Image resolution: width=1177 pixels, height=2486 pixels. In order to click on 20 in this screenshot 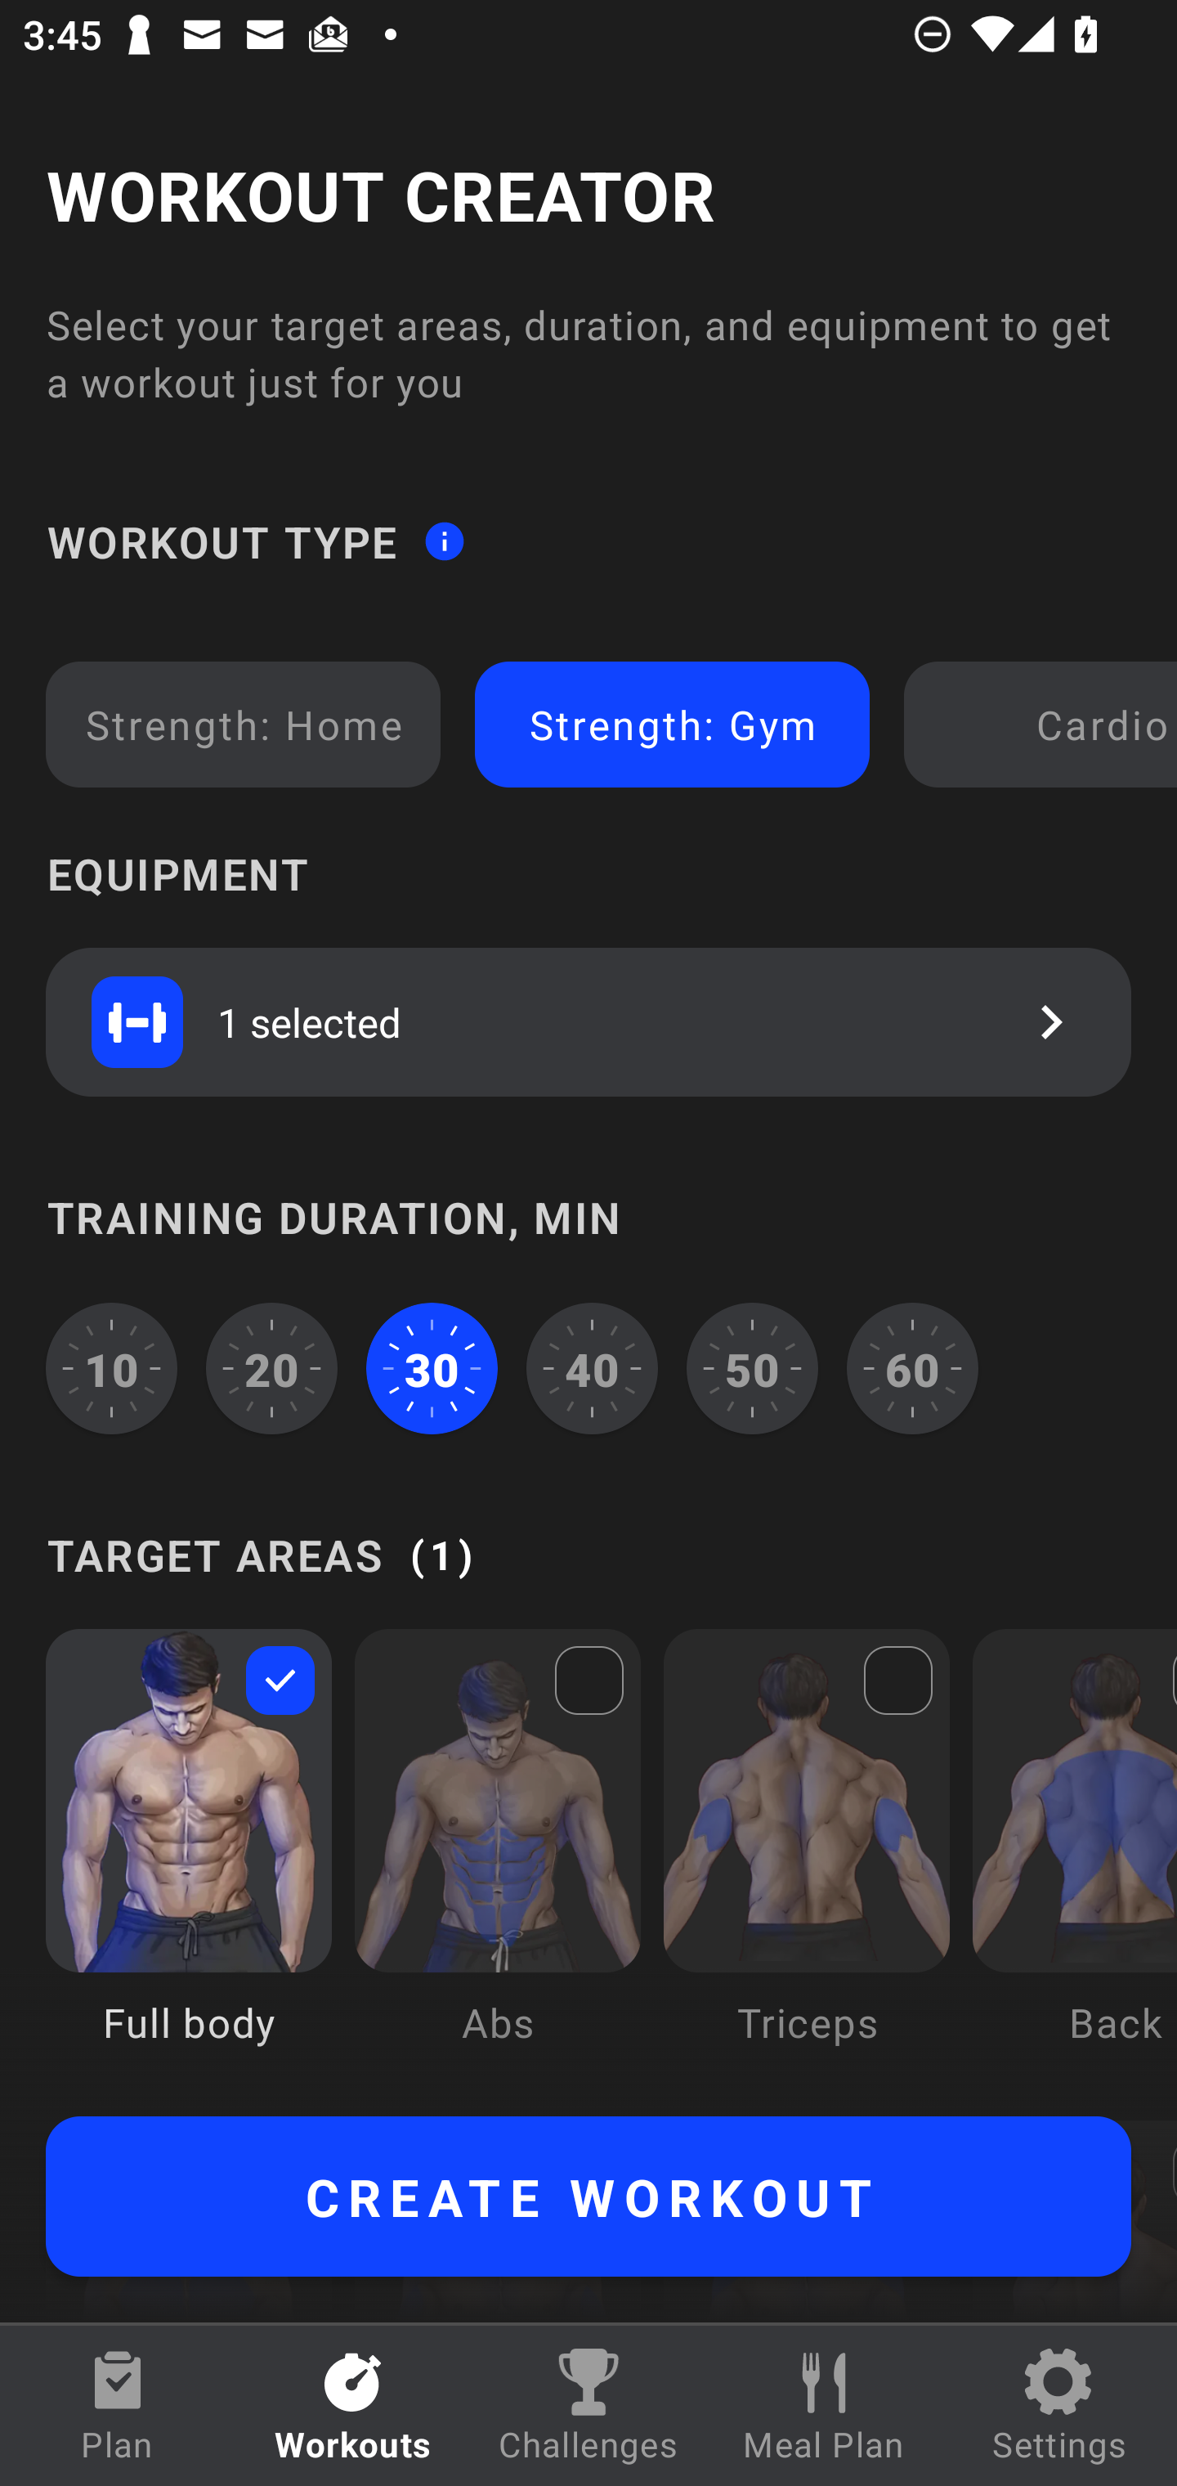, I will do `click(272, 1368)`.